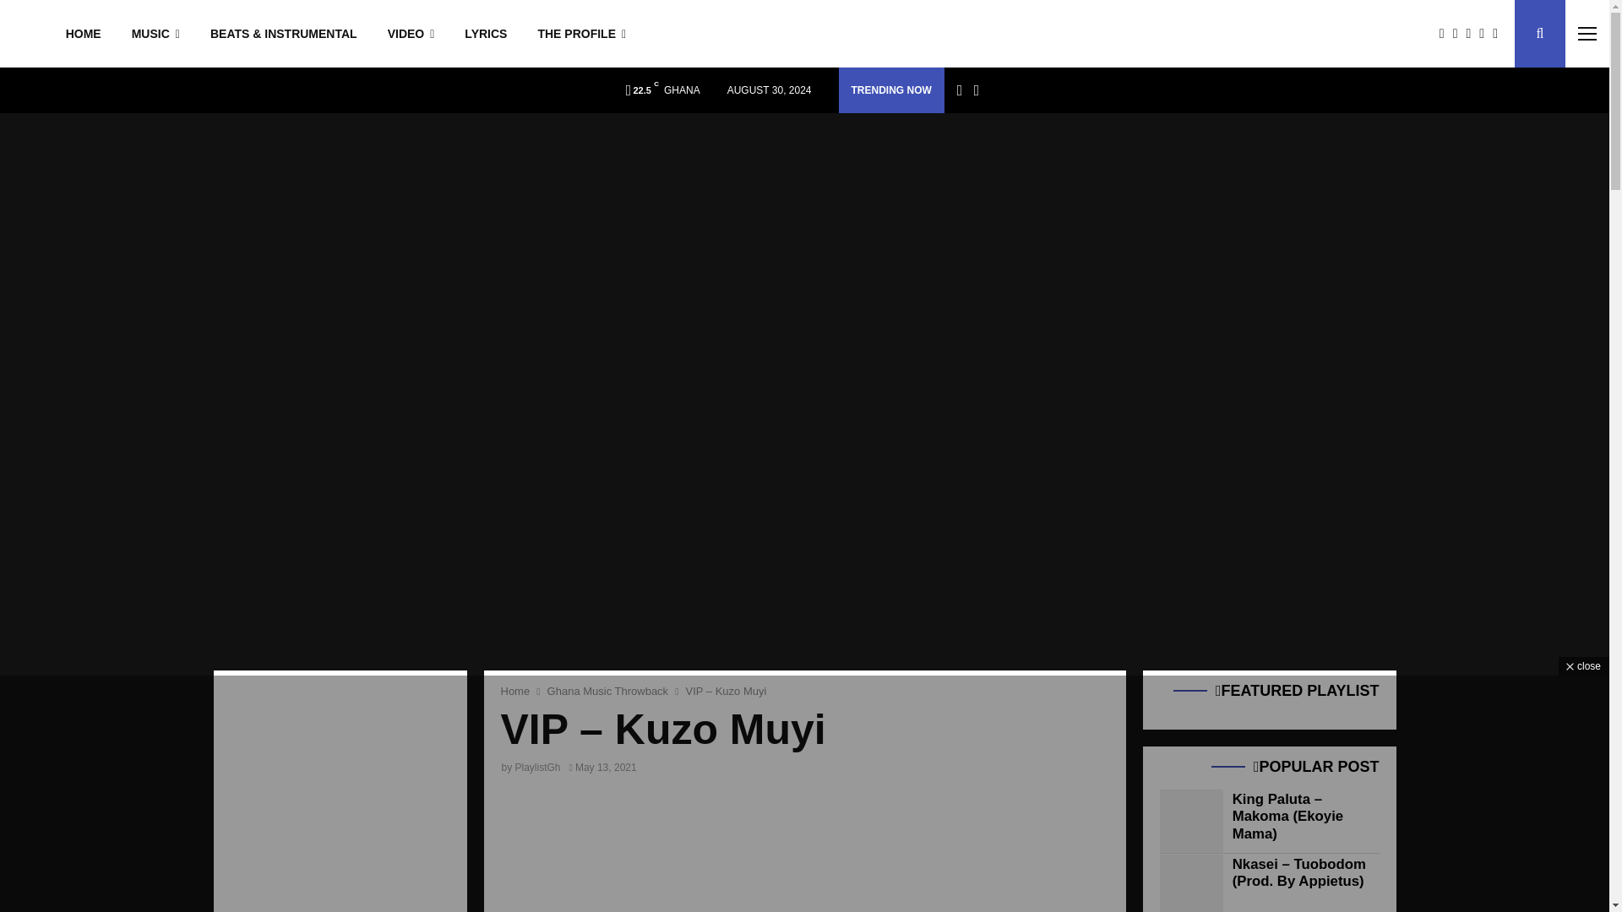 The height and width of the screenshot is (912, 1622). What do you see at coordinates (411, 34) in the screenshot?
I see `VIDEO` at bounding box center [411, 34].